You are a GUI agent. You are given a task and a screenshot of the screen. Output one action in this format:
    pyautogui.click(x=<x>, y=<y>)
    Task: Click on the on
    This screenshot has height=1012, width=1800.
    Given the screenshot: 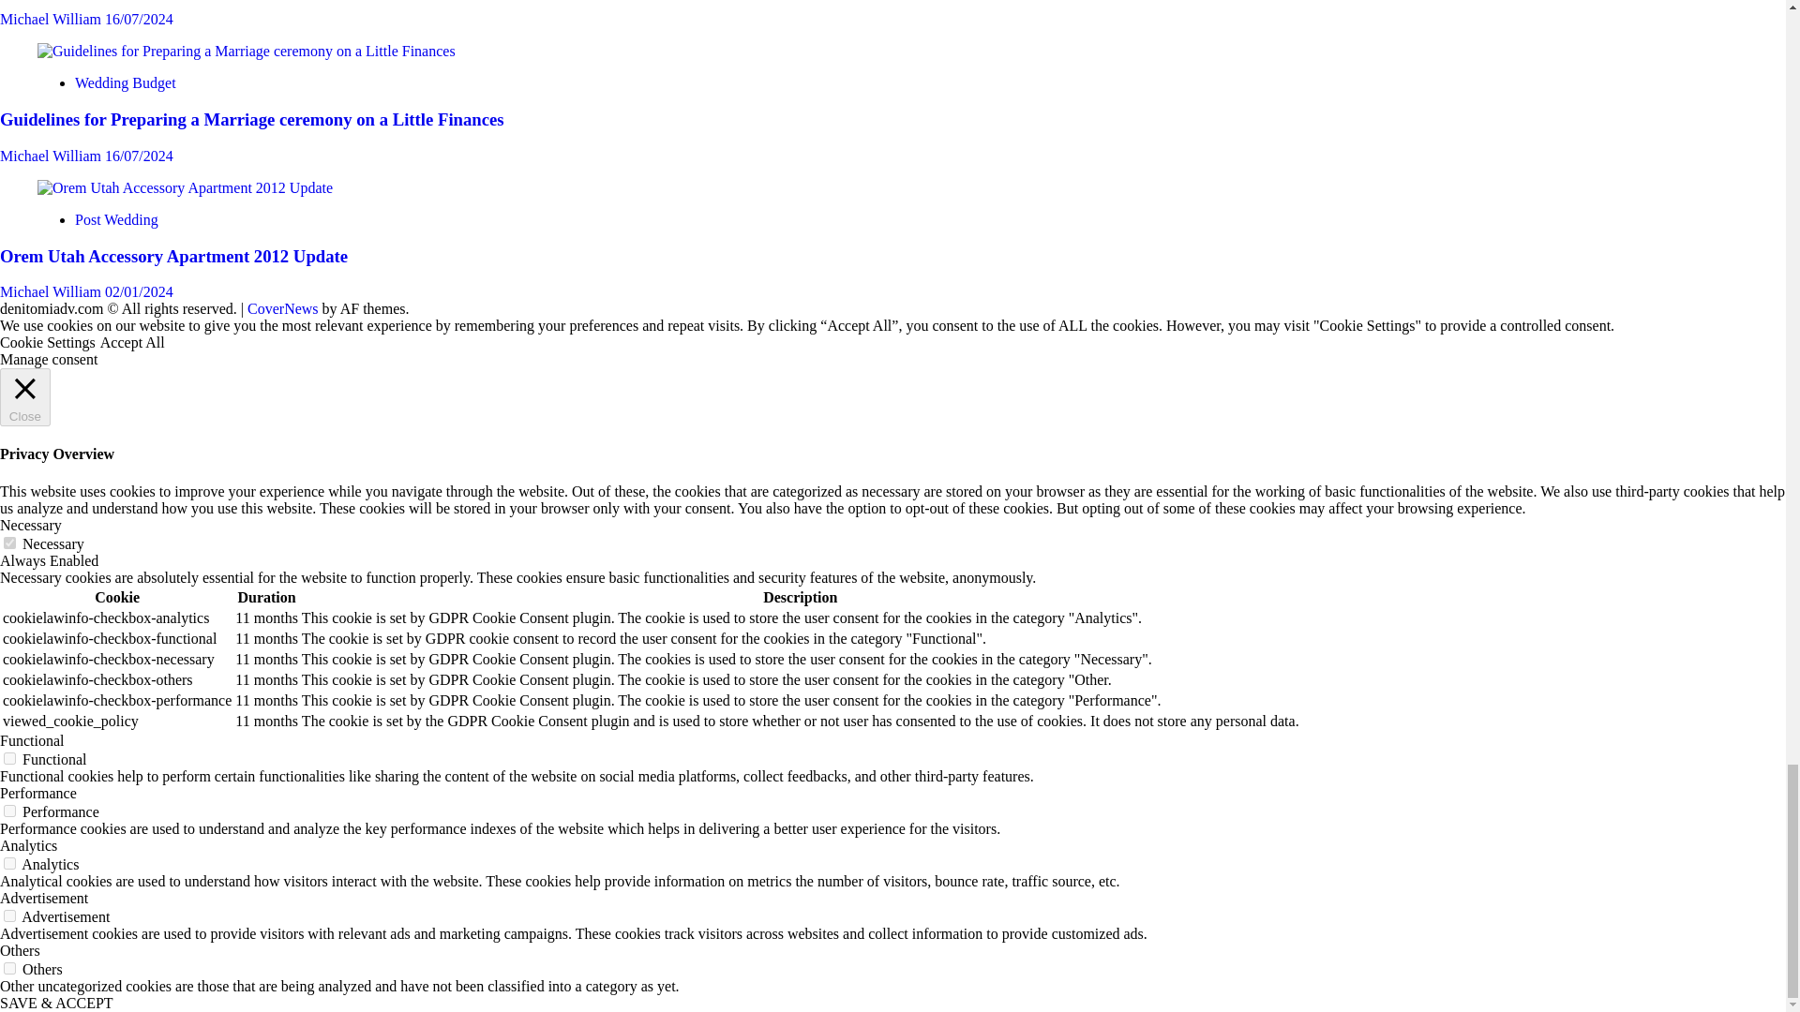 What is the action you would take?
    pyautogui.click(x=9, y=759)
    